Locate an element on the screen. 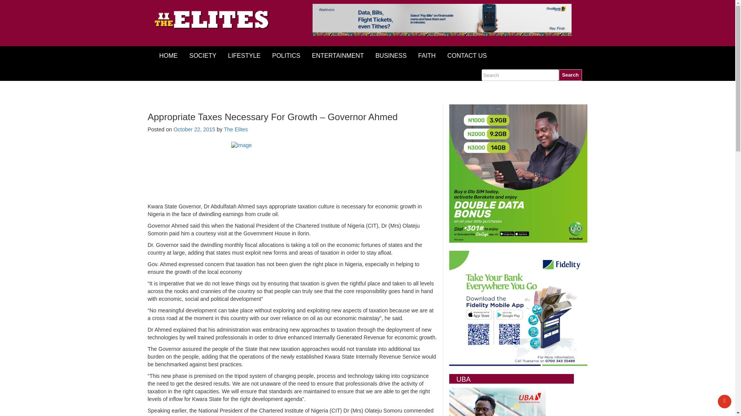  Search is located at coordinates (570, 75).